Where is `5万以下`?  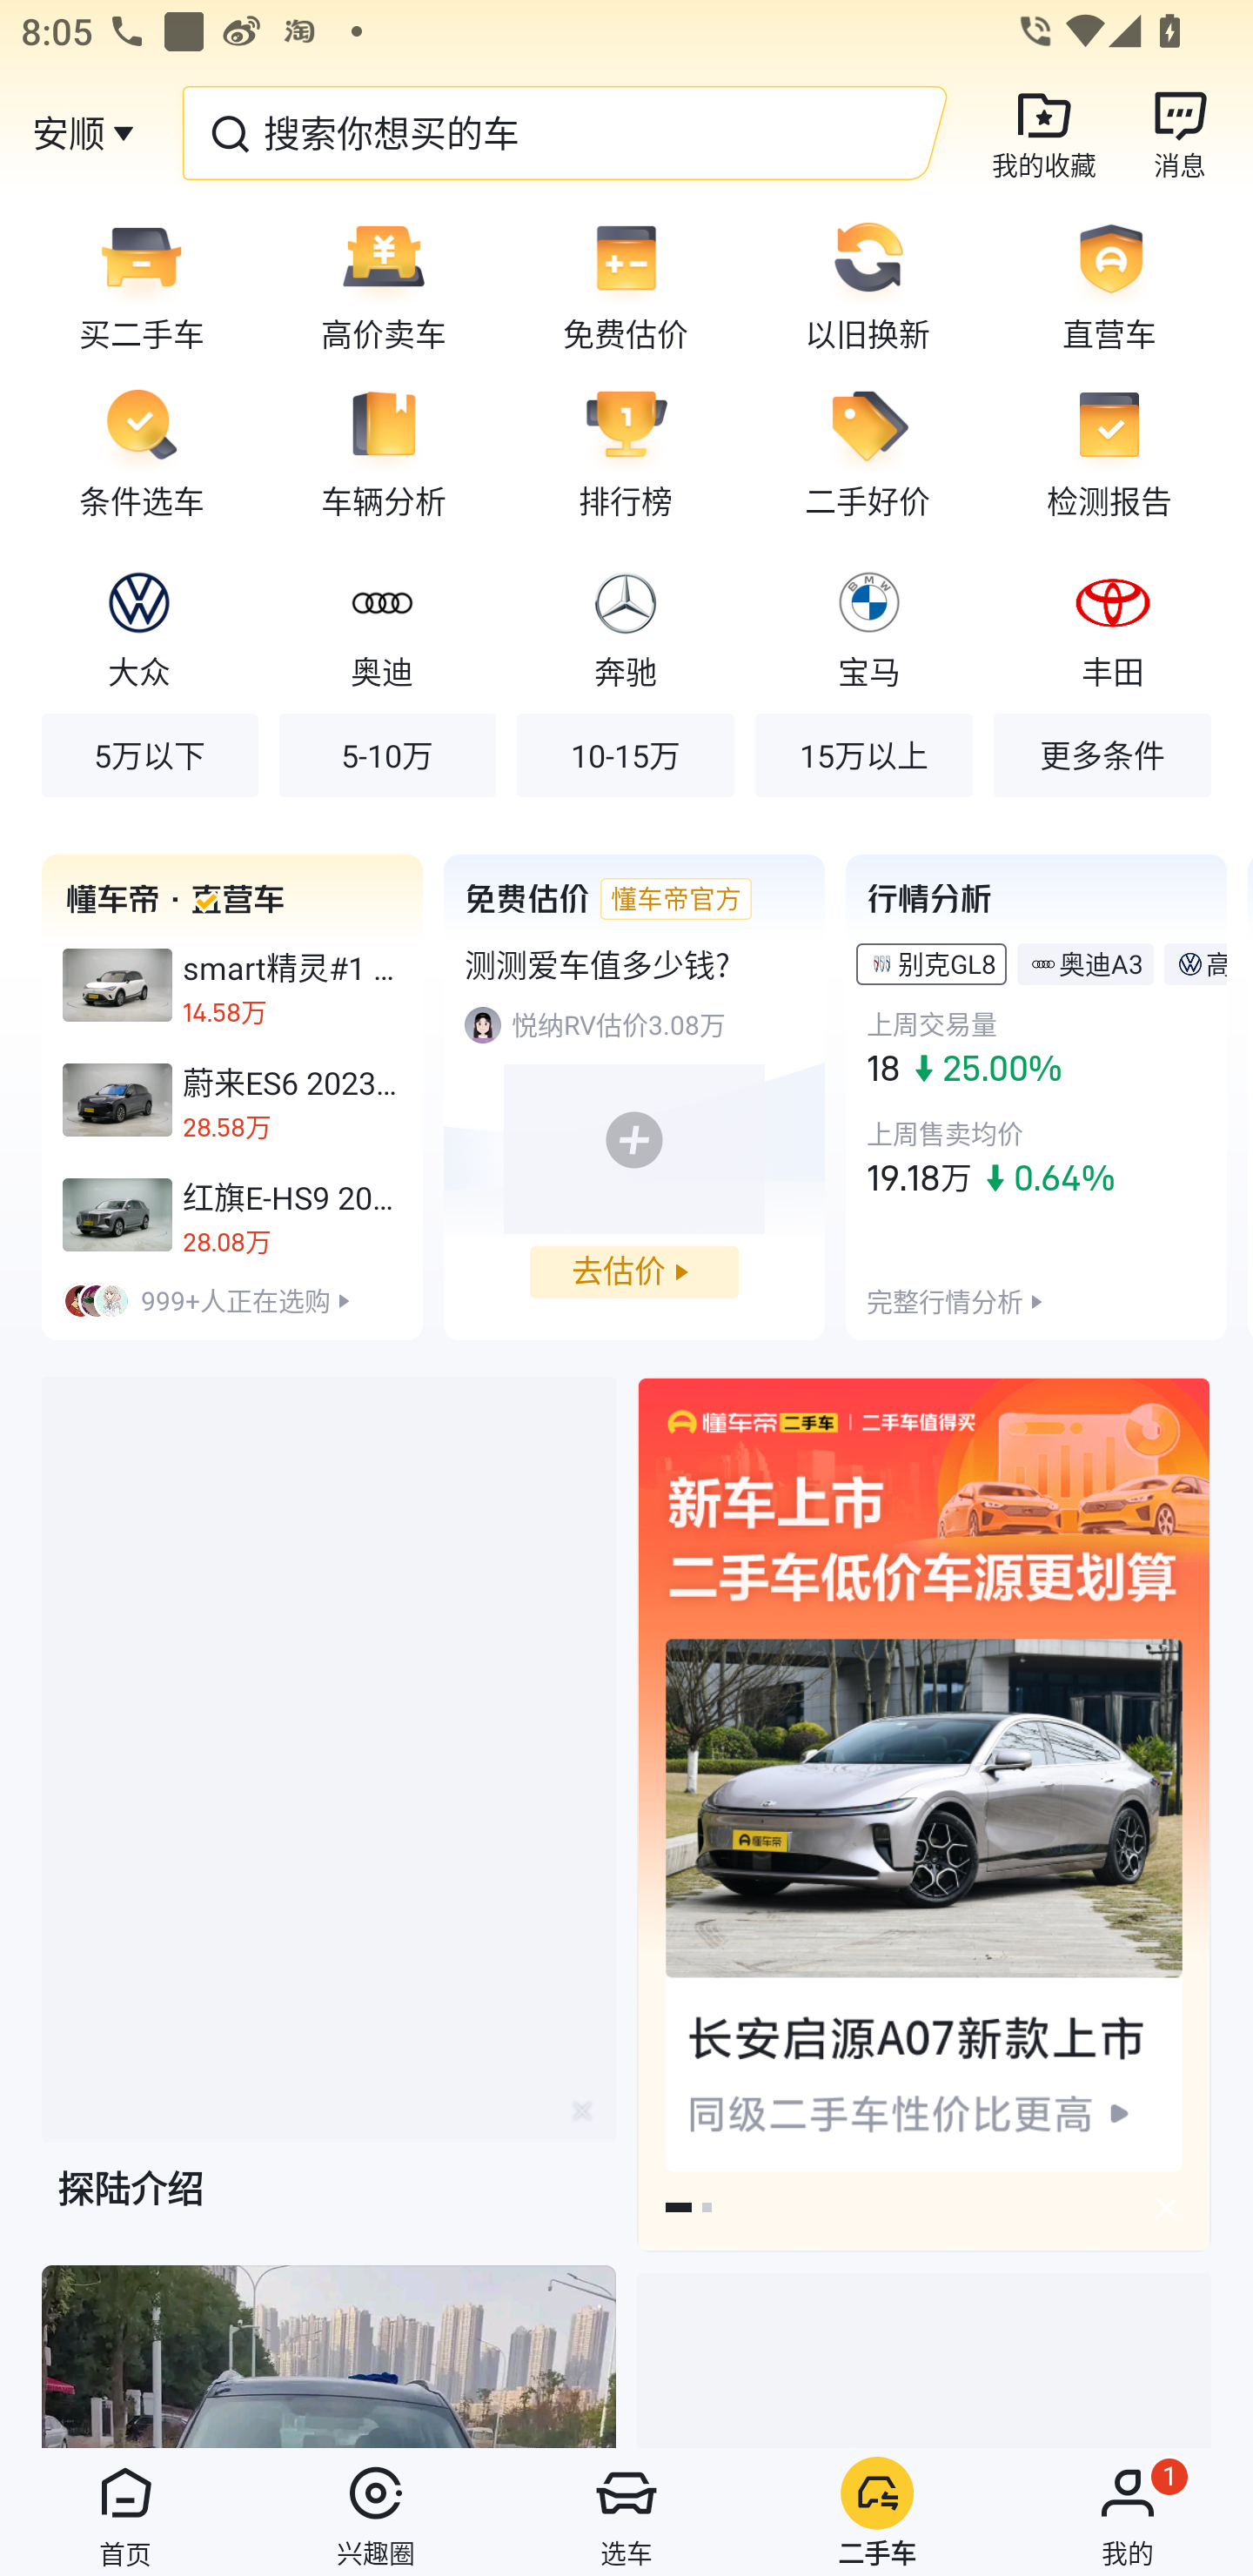 5万以下 is located at coordinates (150, 754).